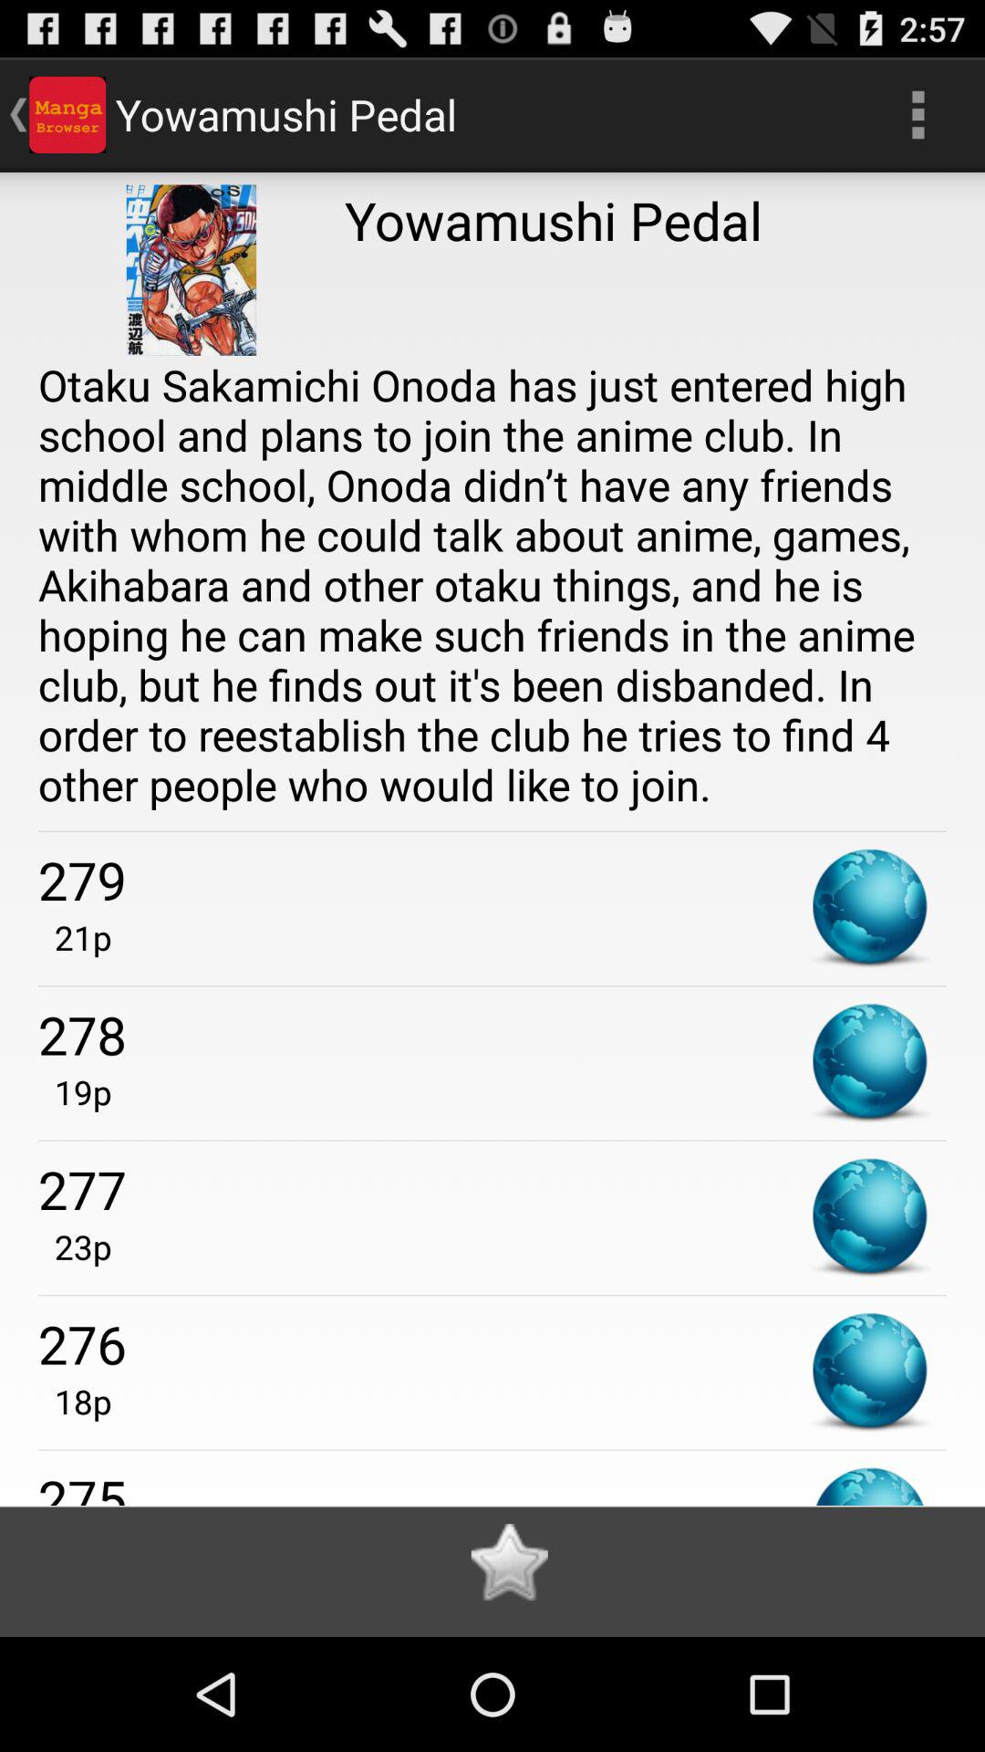 This screenshot has height=1752, width=985. Describe the element at coordinates (75, 1091) in the screenshot. I see `open the app below the 278 item` at that location.